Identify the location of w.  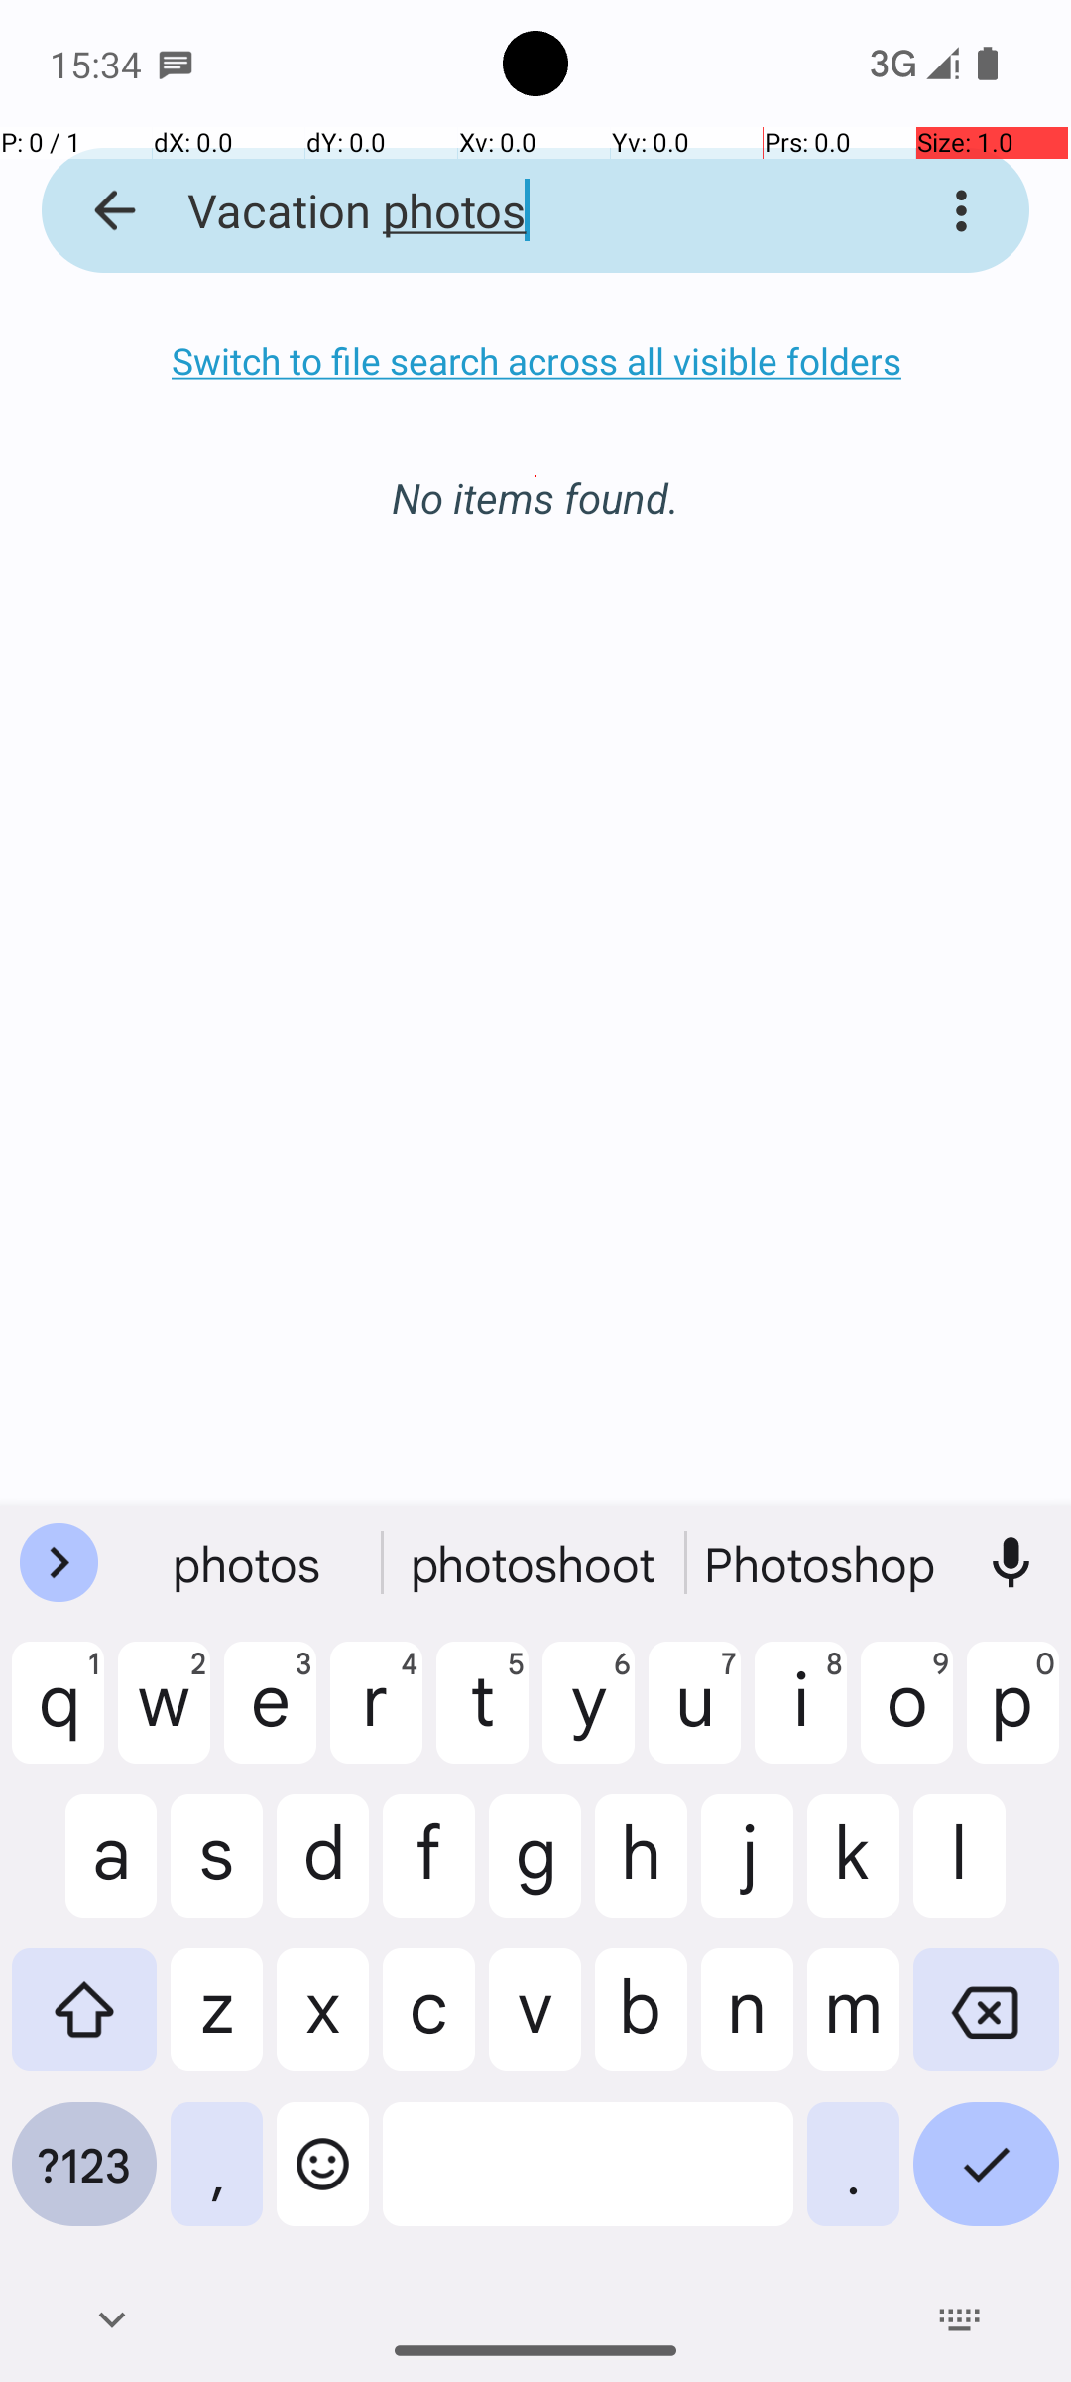
(165, 1718).